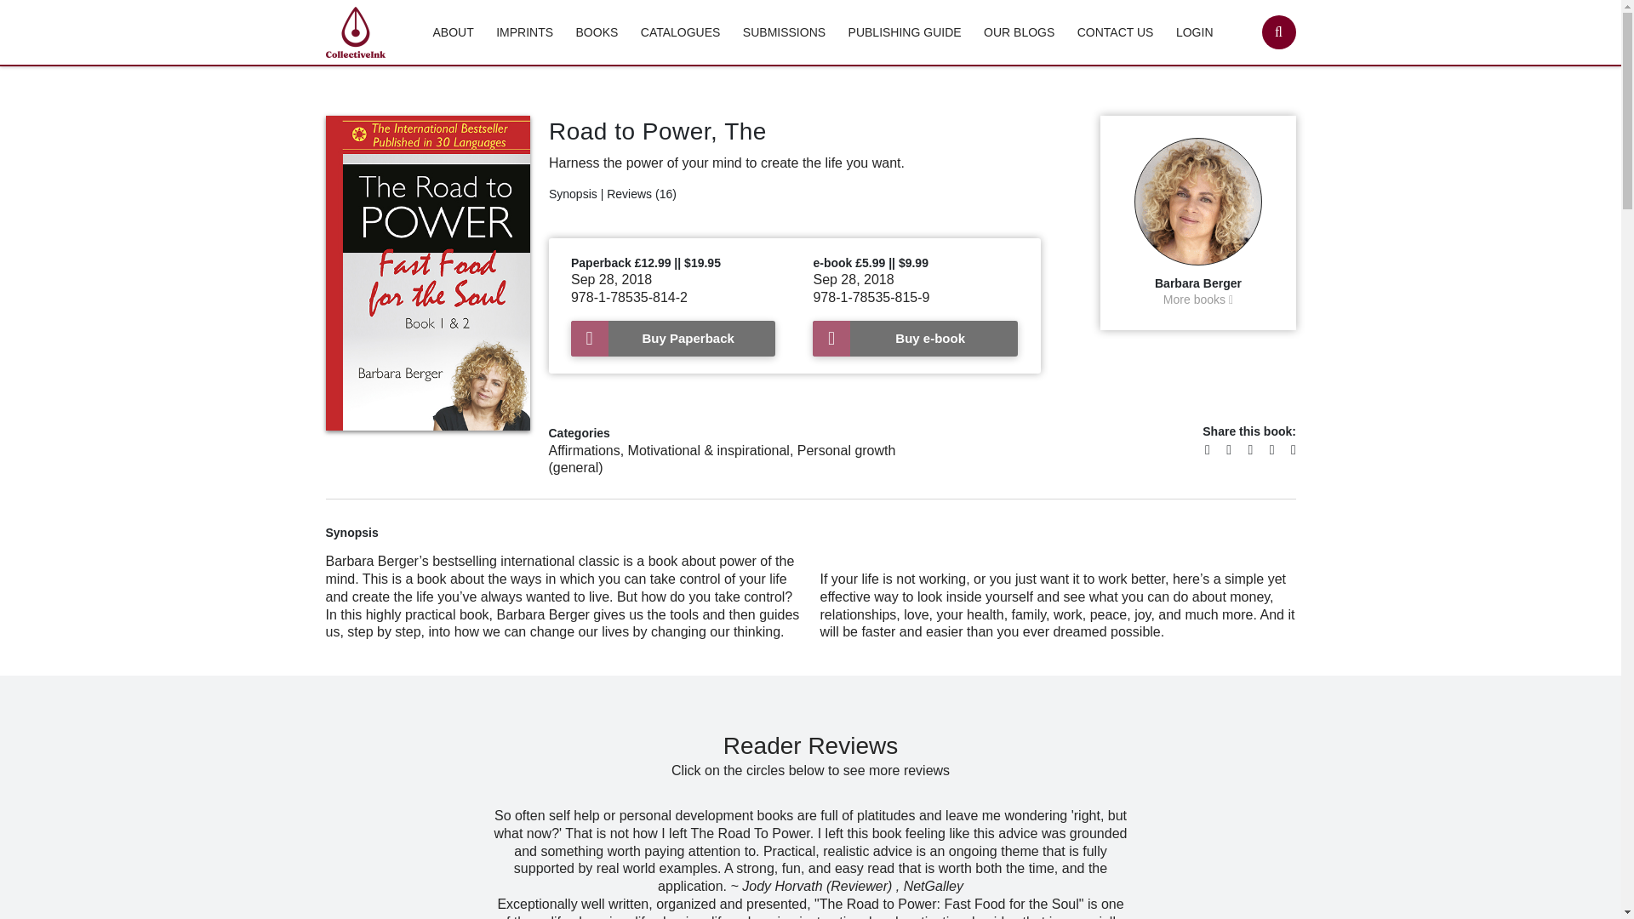 The height and width of the screenshot is (919, 1634). Describe the element at coordinates (784, 32) in the screenshot. I see `SUBMISSIONS` at that location.